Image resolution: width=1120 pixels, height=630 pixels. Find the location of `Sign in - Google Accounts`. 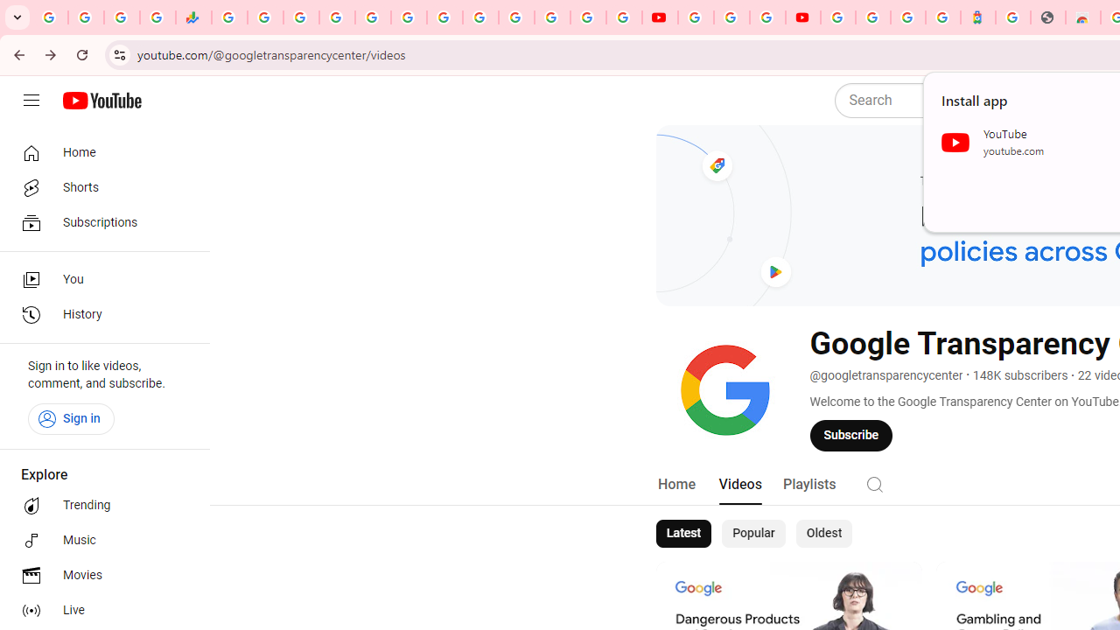

Sign in - Google Accounts is located at coordinates (588, 17).